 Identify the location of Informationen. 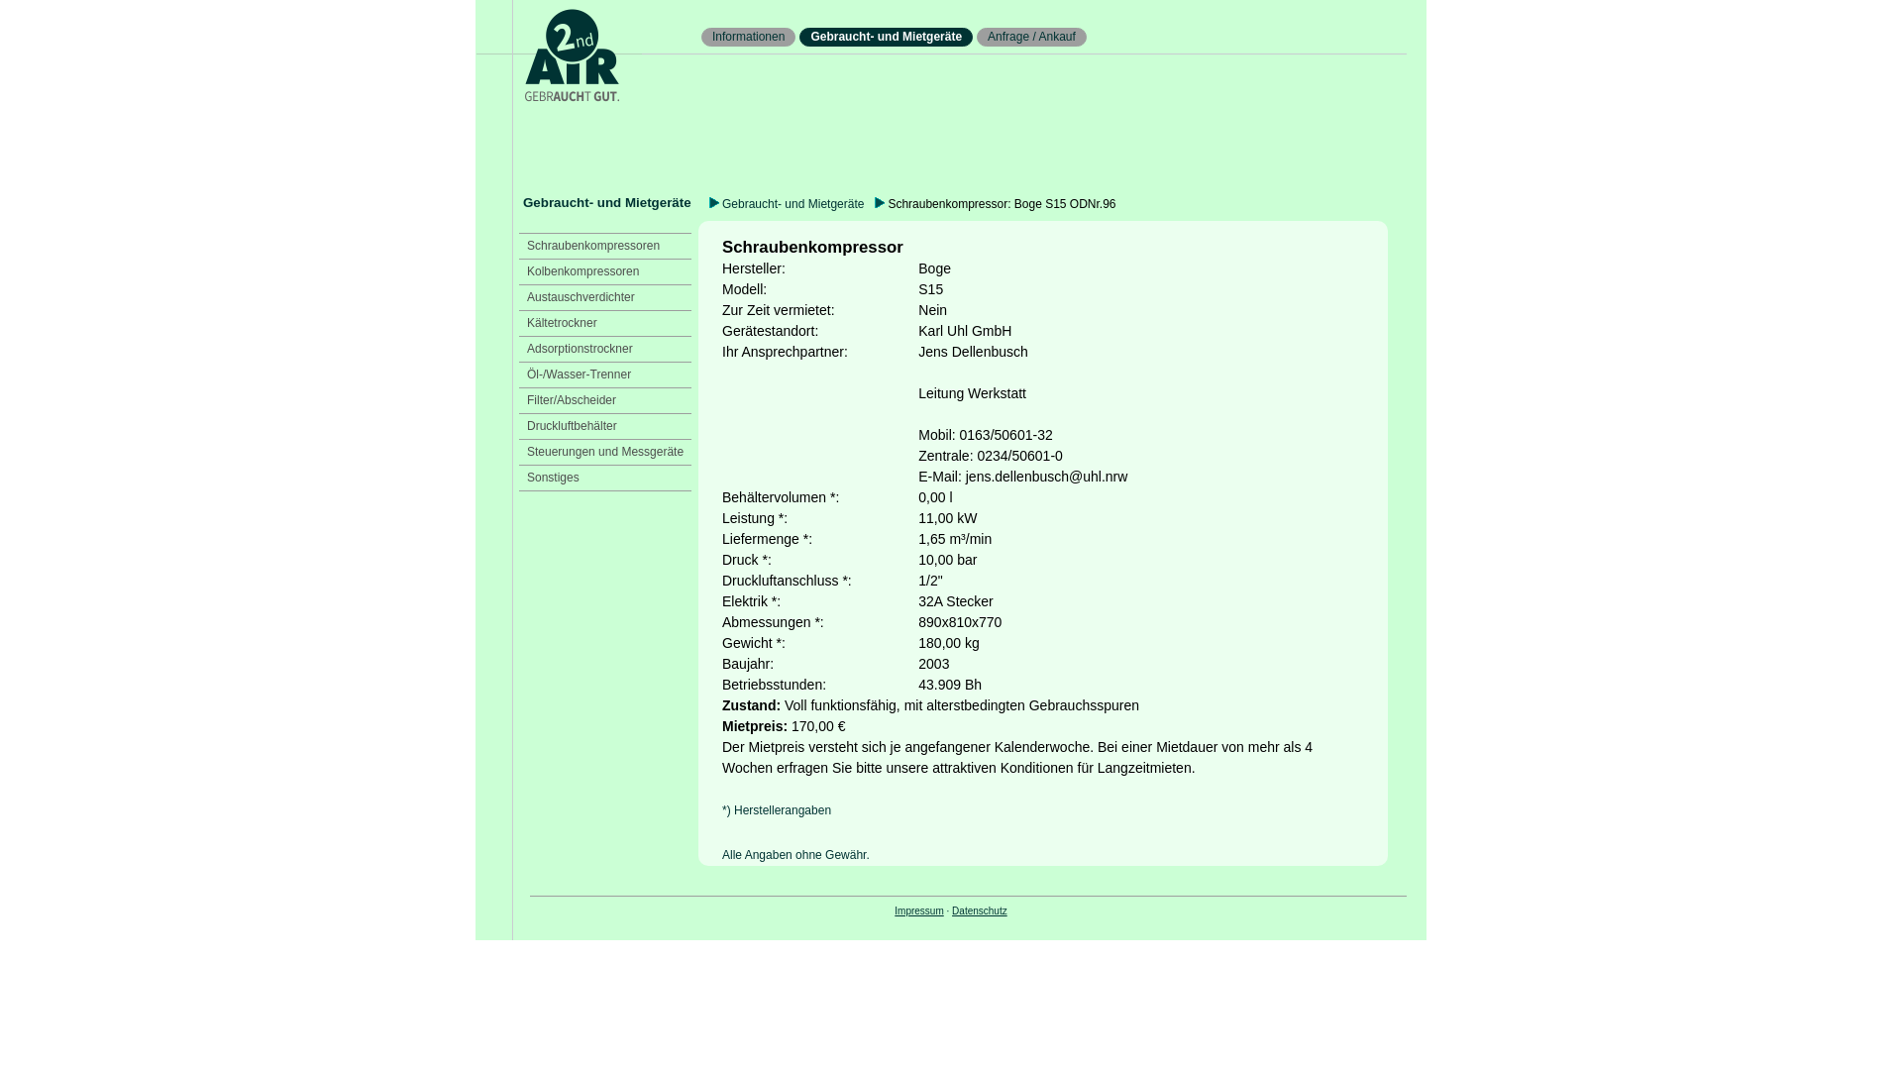
(749, 37).